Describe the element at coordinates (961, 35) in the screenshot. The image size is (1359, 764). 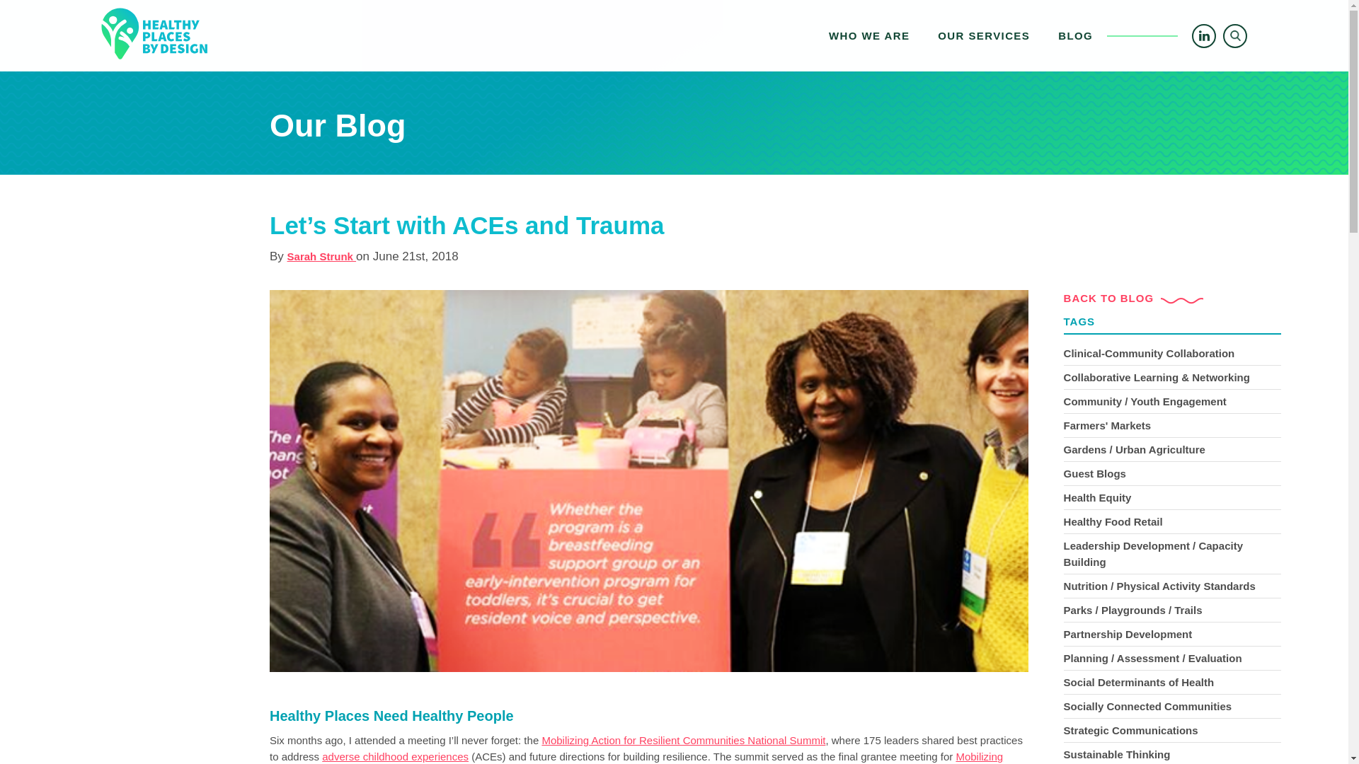
I see `BLOG` at that location.